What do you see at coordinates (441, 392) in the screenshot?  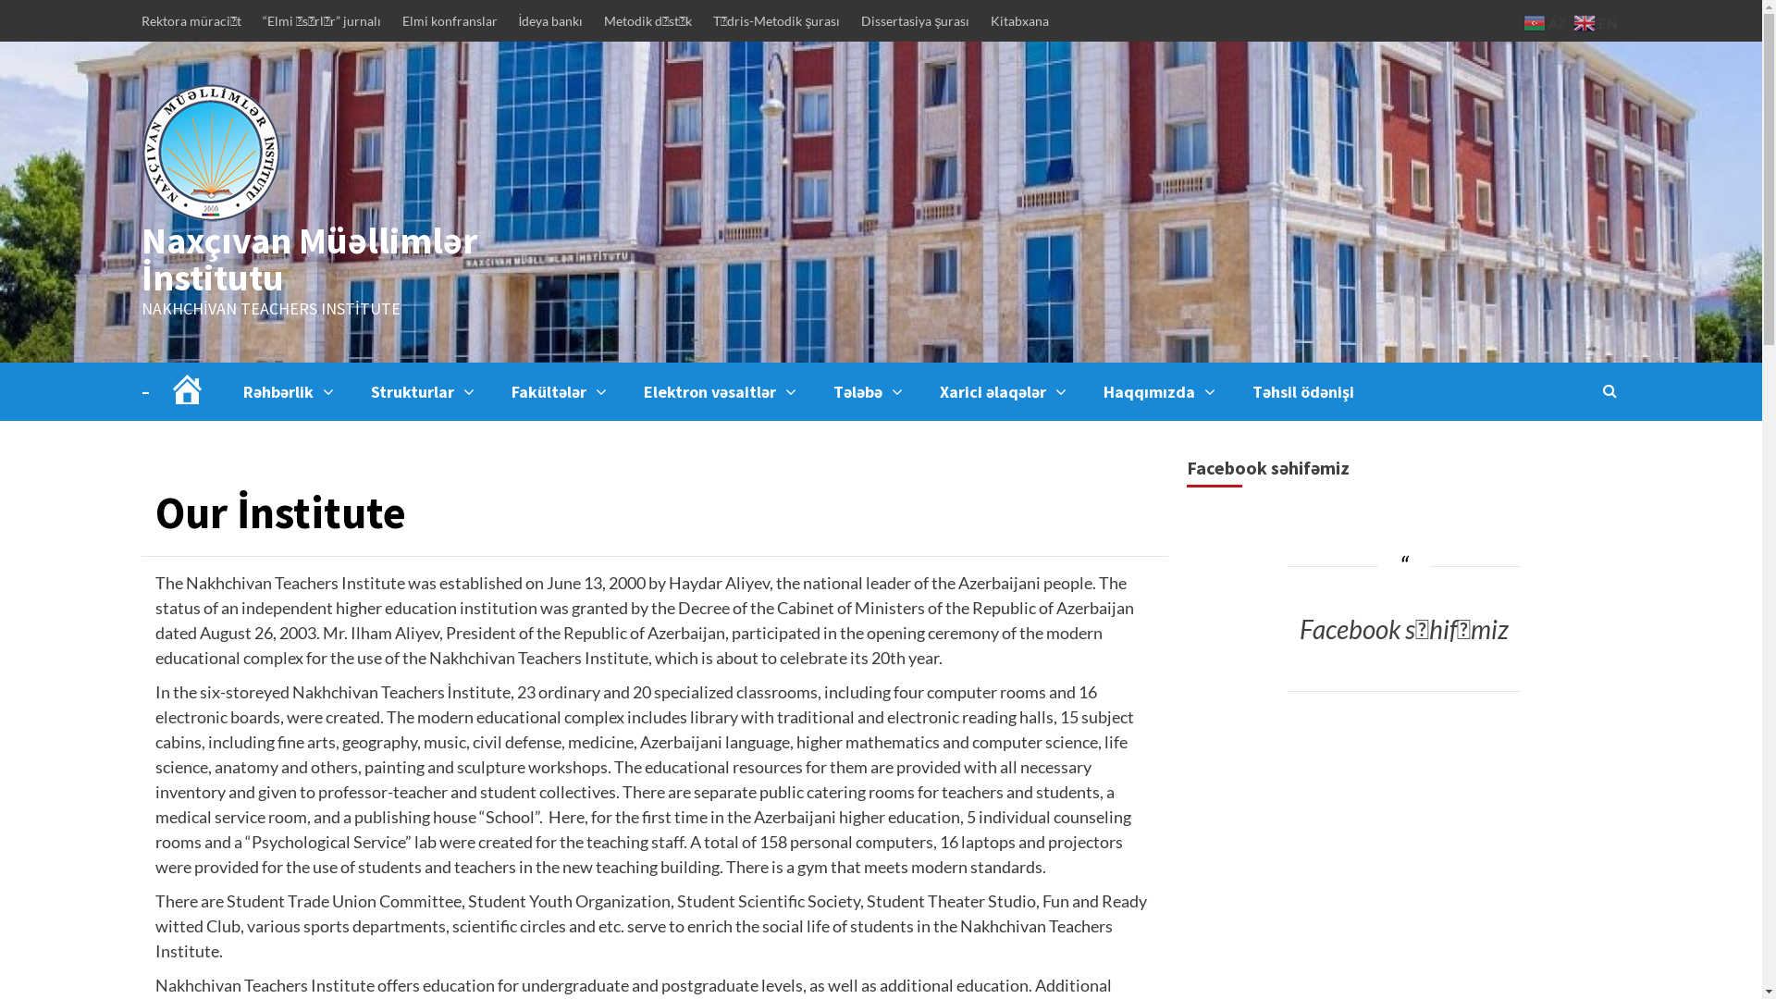 I see `Strukturlar` at bounding box center [441, 392].